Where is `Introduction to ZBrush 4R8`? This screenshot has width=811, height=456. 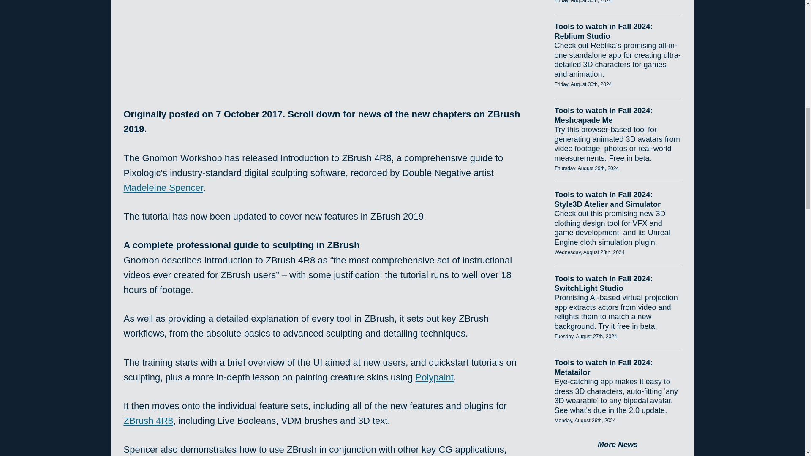
Introduction to ZBrush 4R8 is located at coordinates (326, 39).